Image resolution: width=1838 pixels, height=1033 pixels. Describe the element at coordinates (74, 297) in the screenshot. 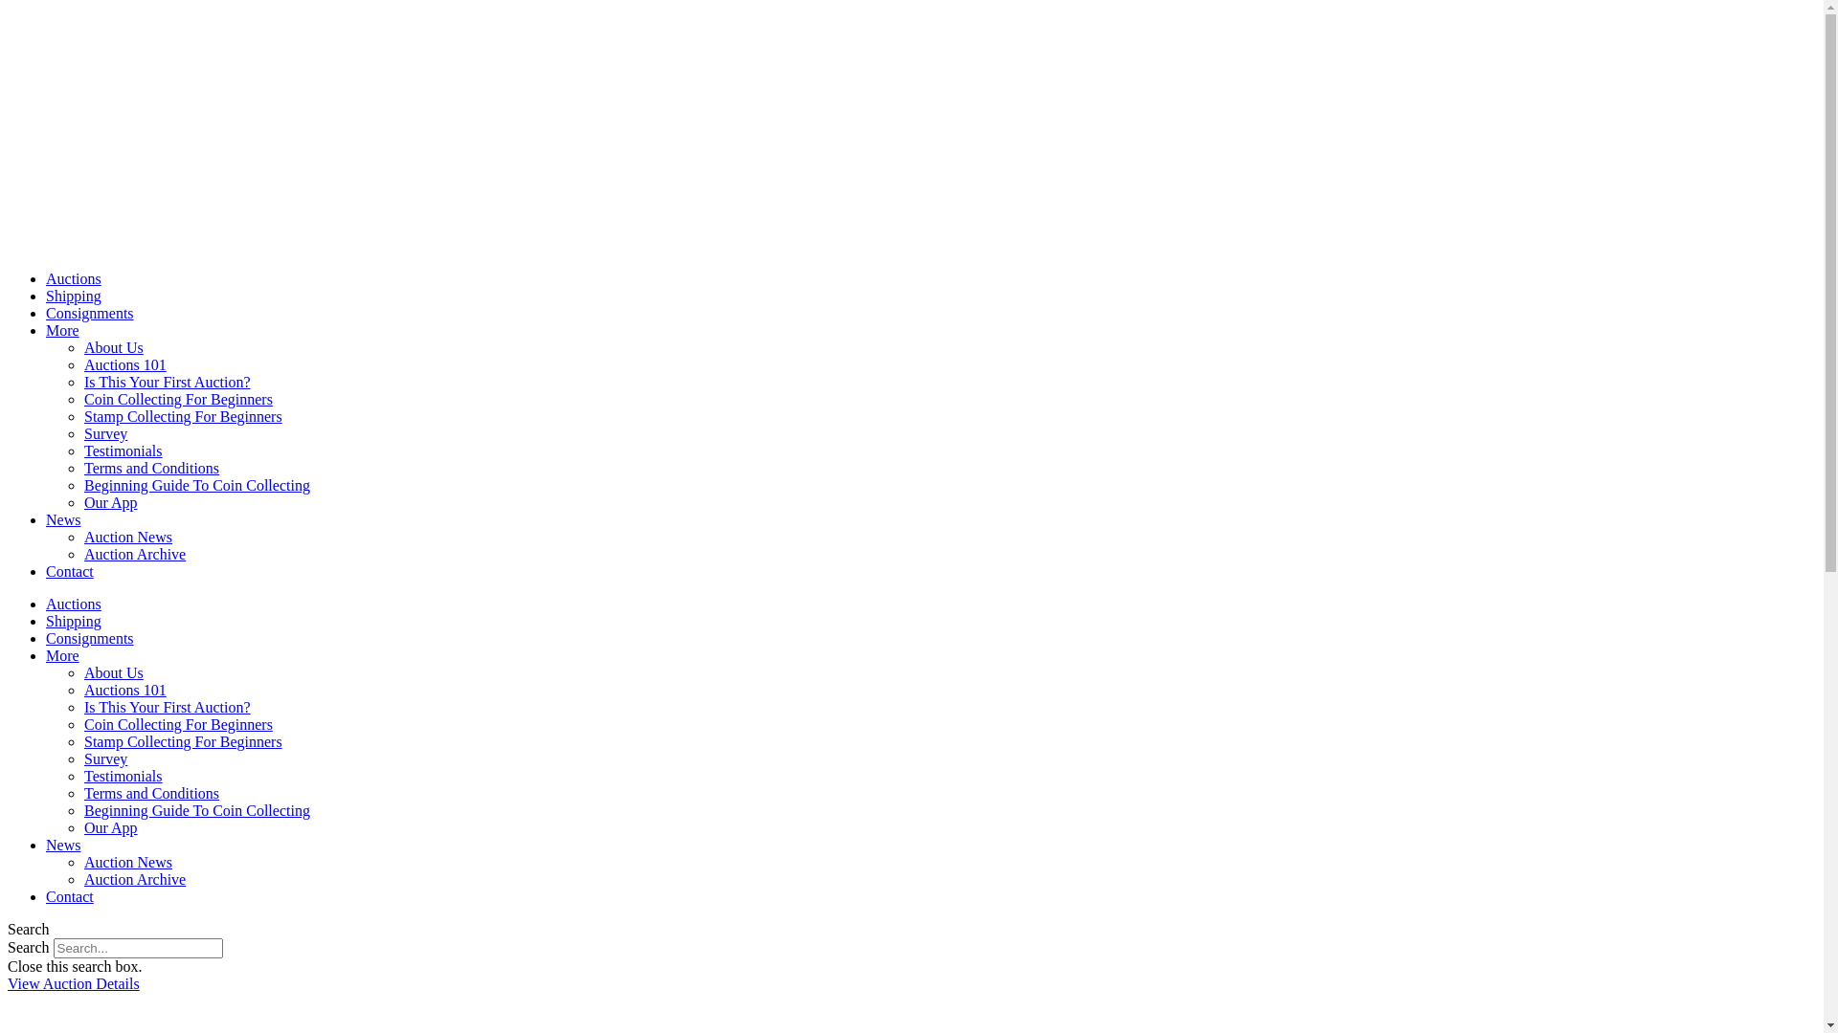

I see `Shipping` at that location.